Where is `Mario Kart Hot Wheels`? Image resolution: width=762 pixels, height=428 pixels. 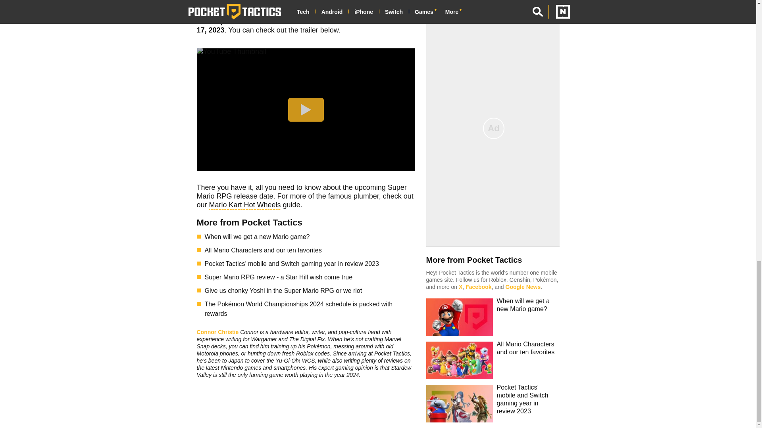
Mario Kart Hot Wheels is located at coordinates (245, 206).